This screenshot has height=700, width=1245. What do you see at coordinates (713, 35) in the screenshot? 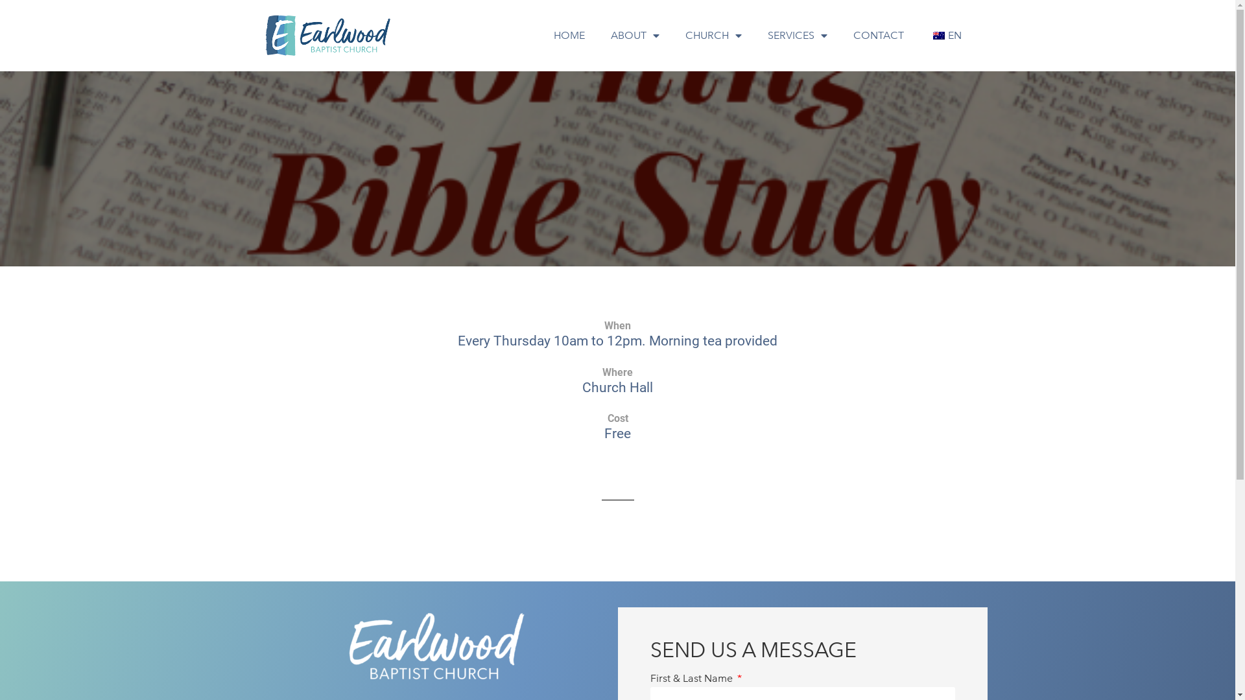
I see `CHURCH` at bounding box center [713, 35].